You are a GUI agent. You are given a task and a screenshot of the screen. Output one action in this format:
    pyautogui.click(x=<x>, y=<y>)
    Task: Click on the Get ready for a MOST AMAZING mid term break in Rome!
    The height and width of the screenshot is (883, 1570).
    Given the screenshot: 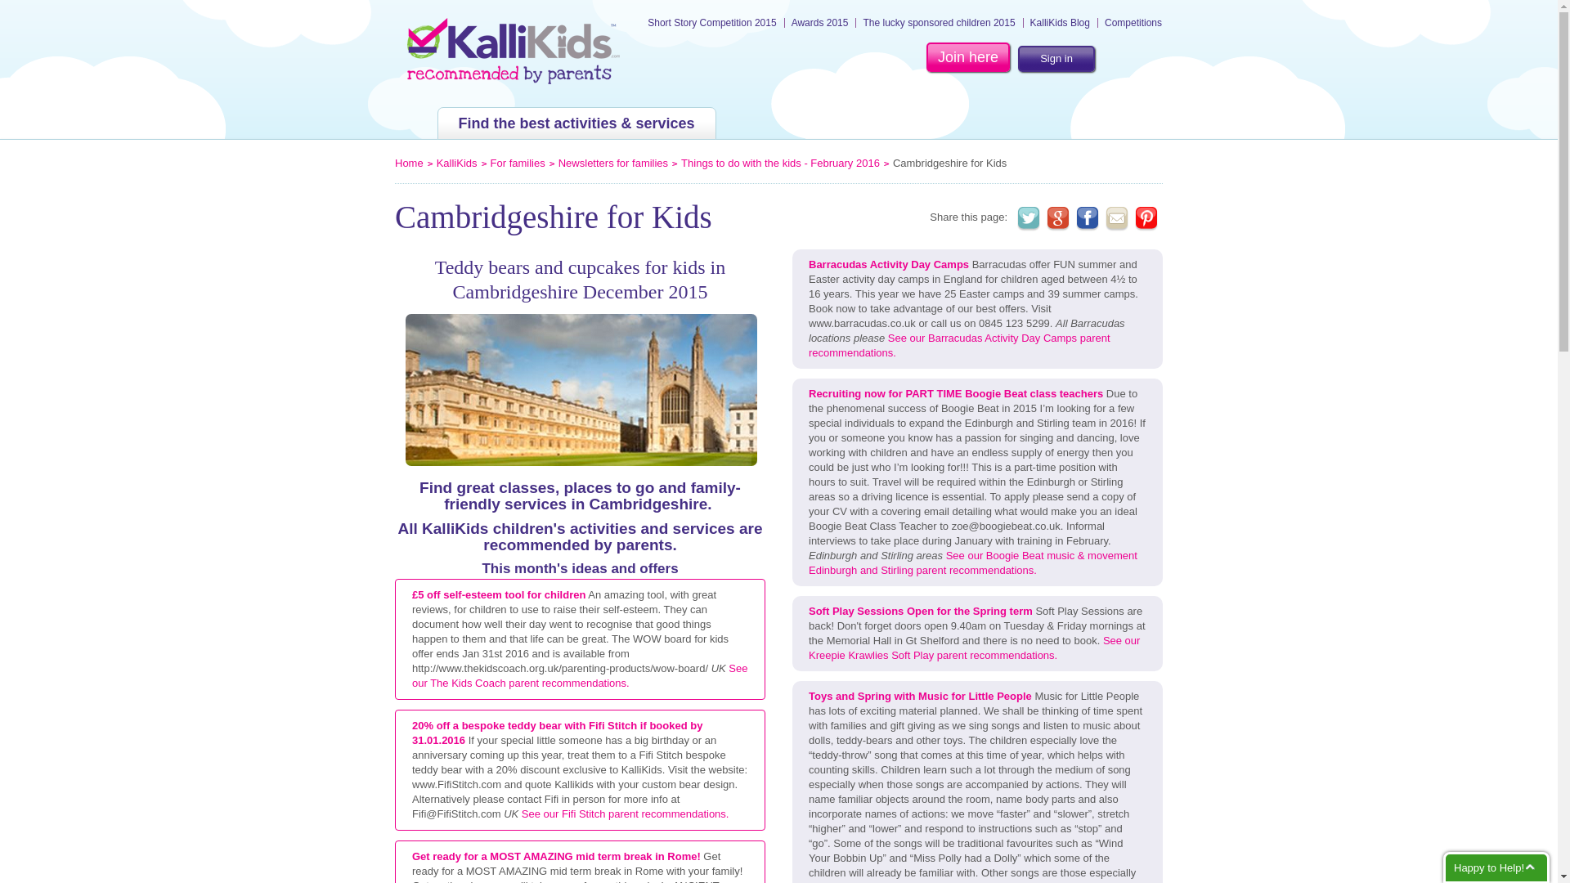 What is the action you would take?
    pyautogui.click(x=556, y=857)
    